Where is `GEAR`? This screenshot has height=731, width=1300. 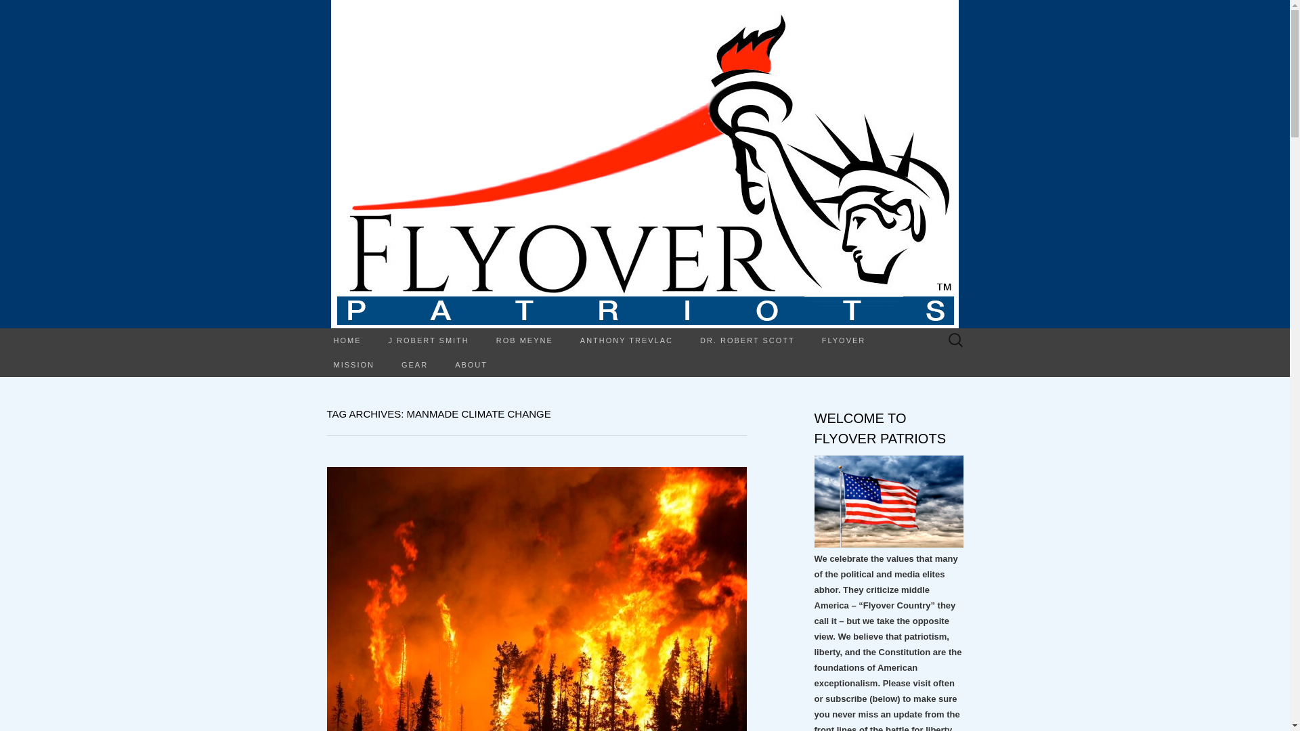 GEAR is located at coordinates (414, 364).